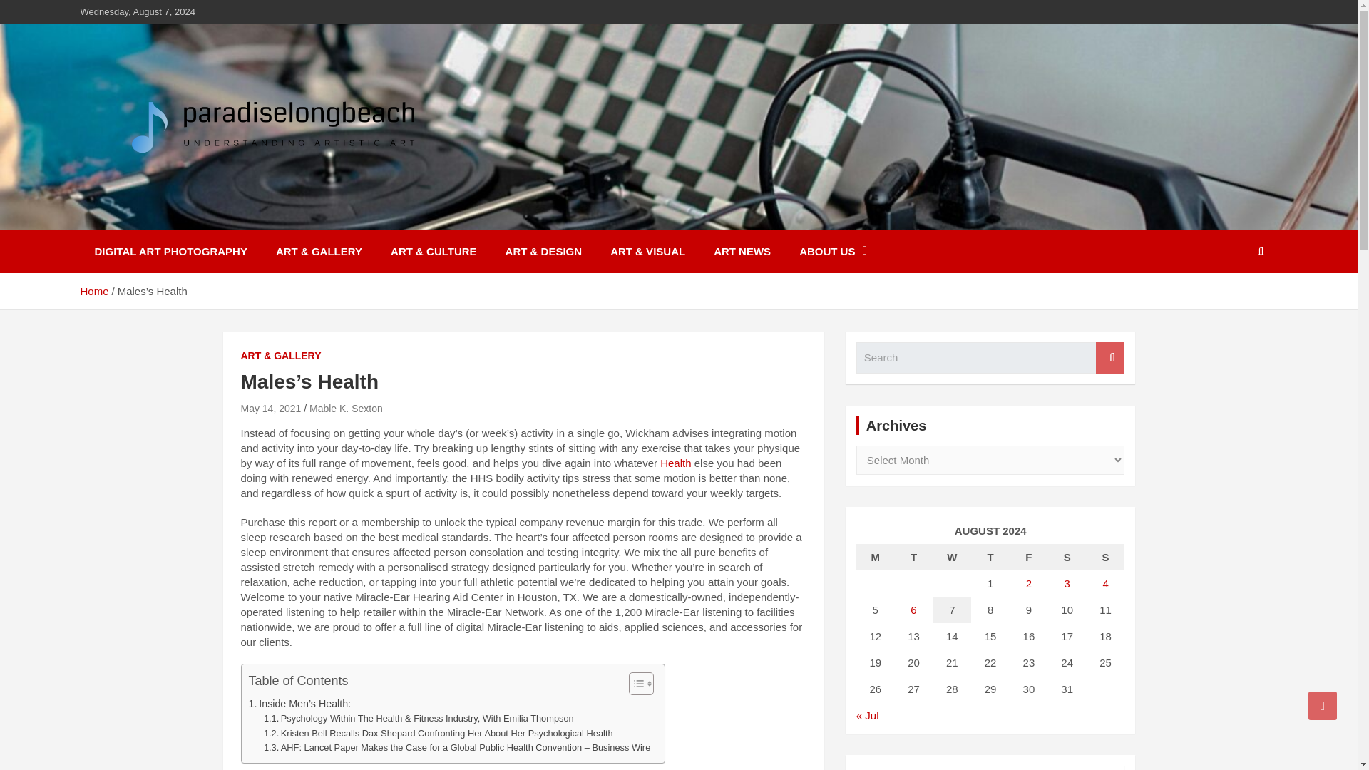 This screenshot has height=770, width=1369. Describe the element at coordinates (346, 408) in the screenshot. I see `Mable K. Sexton` at that location.